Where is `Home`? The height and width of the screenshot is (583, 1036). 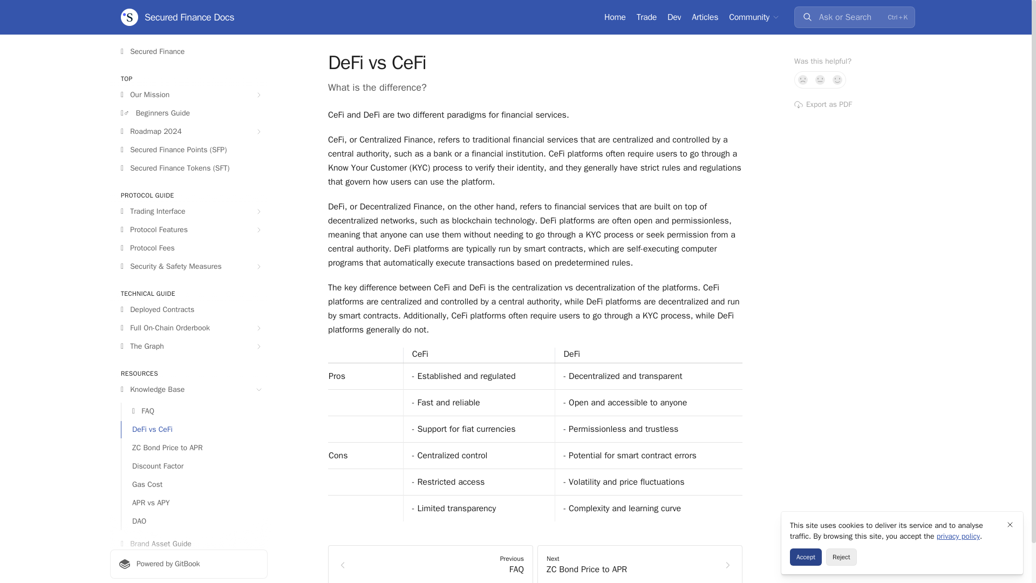
Home is located at coordinates (803, 80).